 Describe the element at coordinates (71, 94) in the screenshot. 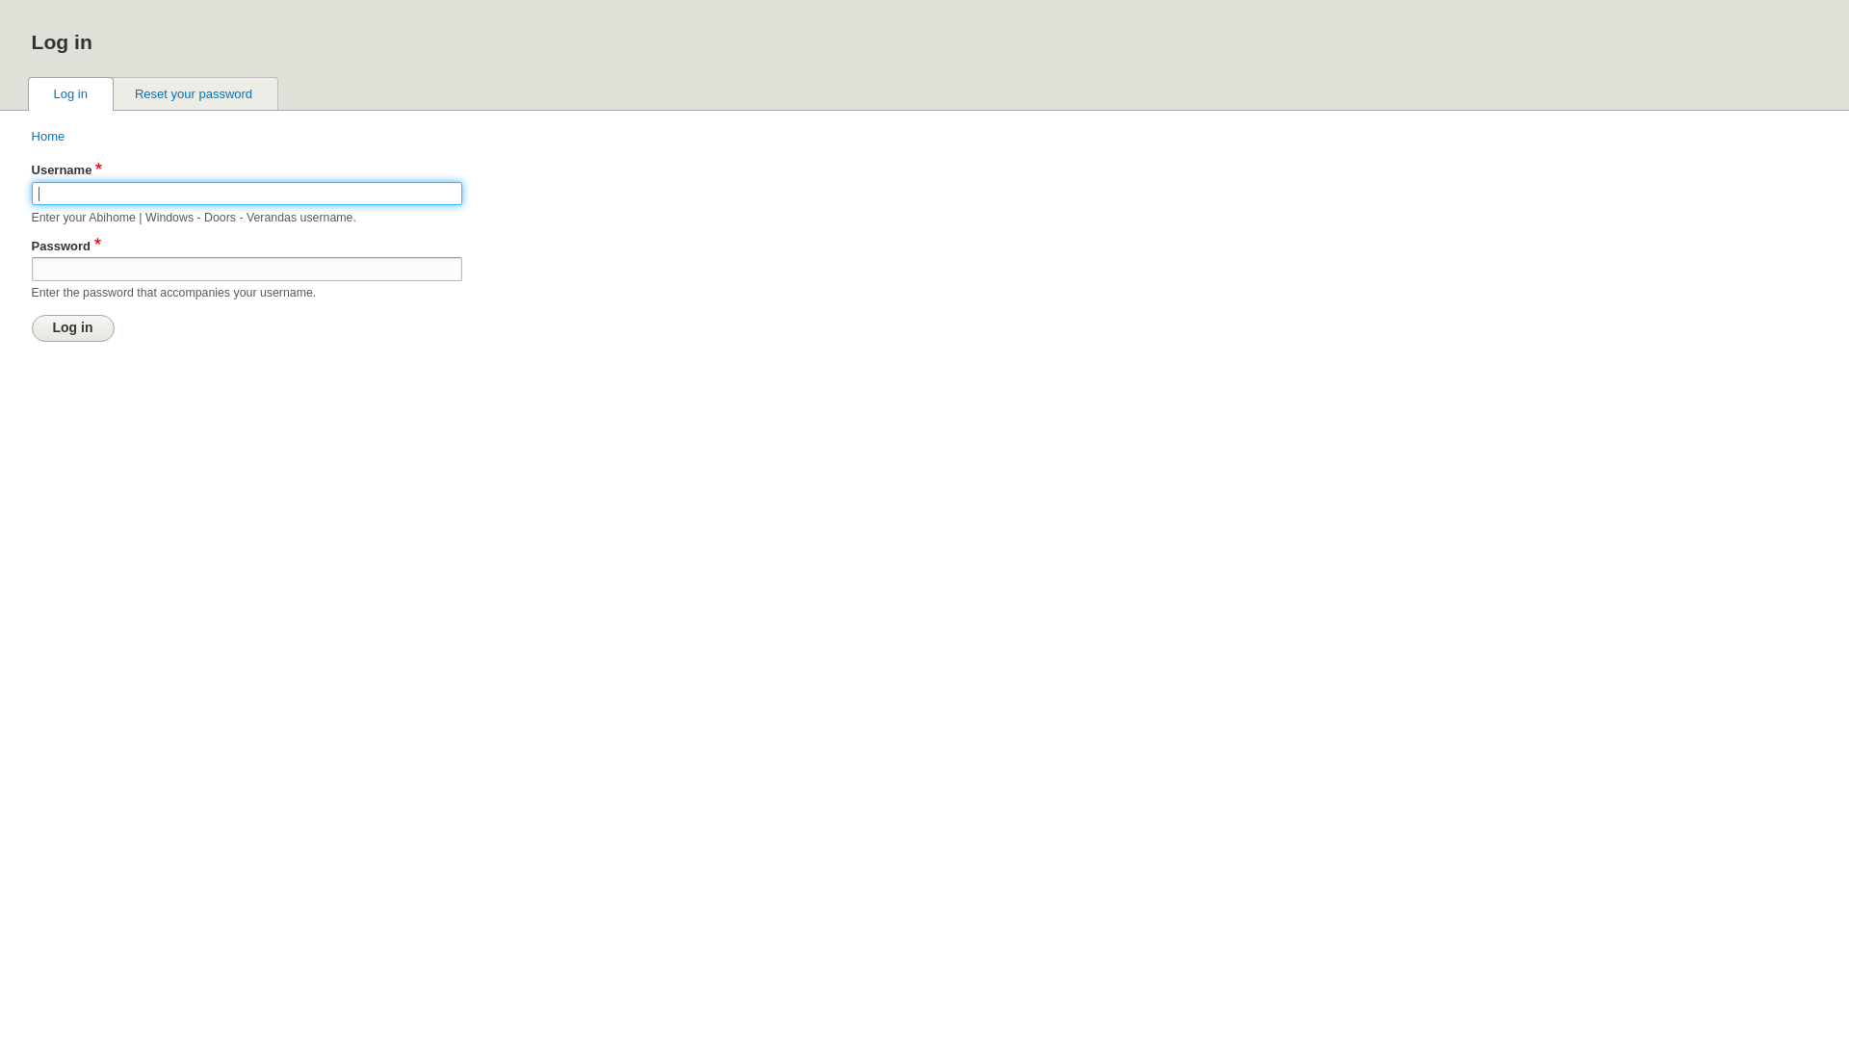

I see `Log in
(active tab)` at that location.